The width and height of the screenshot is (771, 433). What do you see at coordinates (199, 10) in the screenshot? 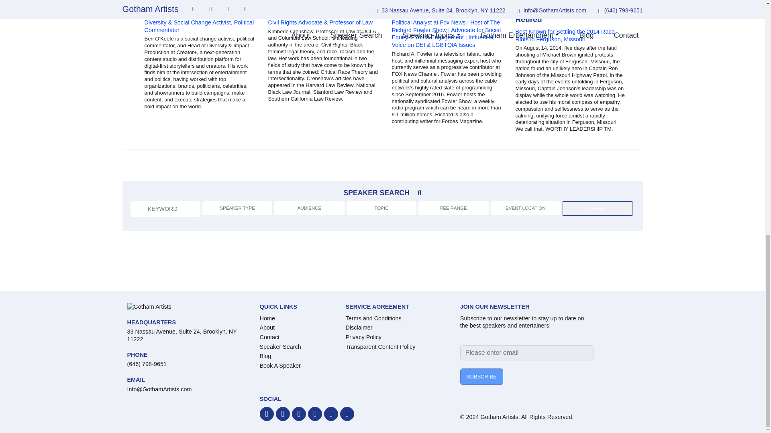
I see `Ben O'Keefe` at bounding box center [199, 10].